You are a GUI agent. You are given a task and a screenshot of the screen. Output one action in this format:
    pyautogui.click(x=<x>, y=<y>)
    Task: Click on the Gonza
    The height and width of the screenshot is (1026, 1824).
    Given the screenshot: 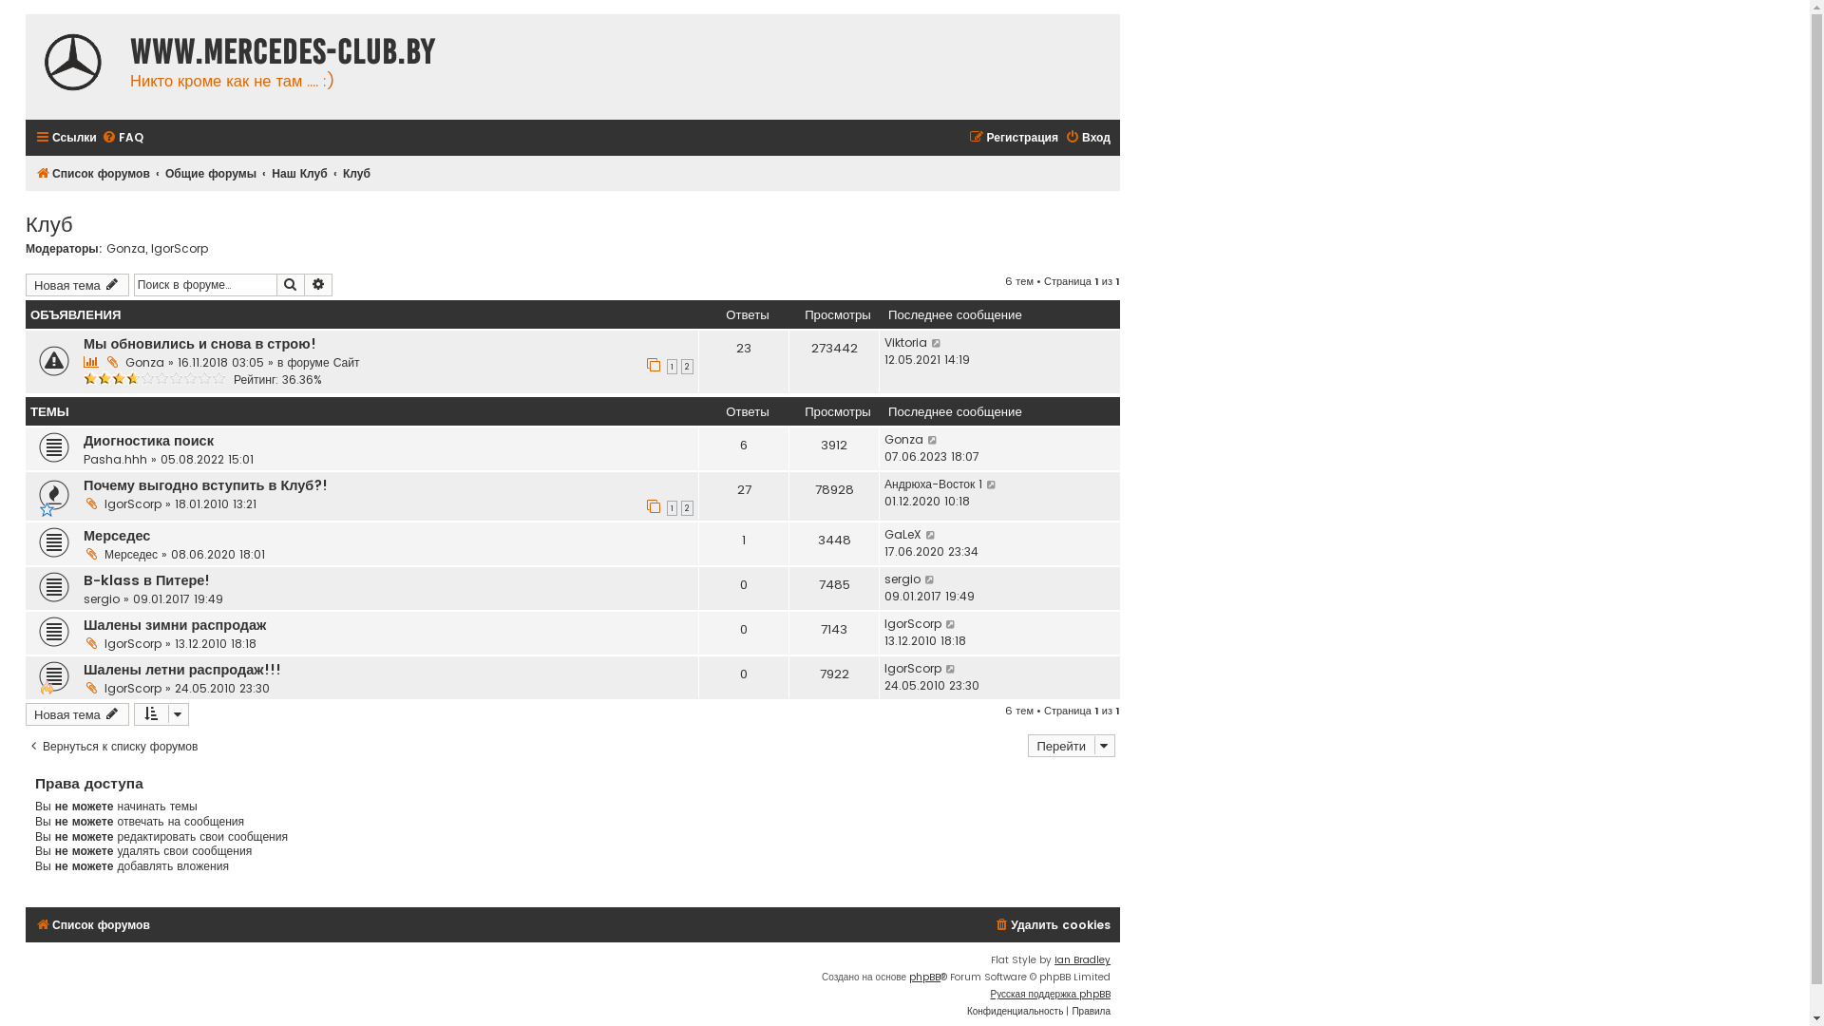 What is the action you would take?
    pyautogui.click(x=904, y=440)
    